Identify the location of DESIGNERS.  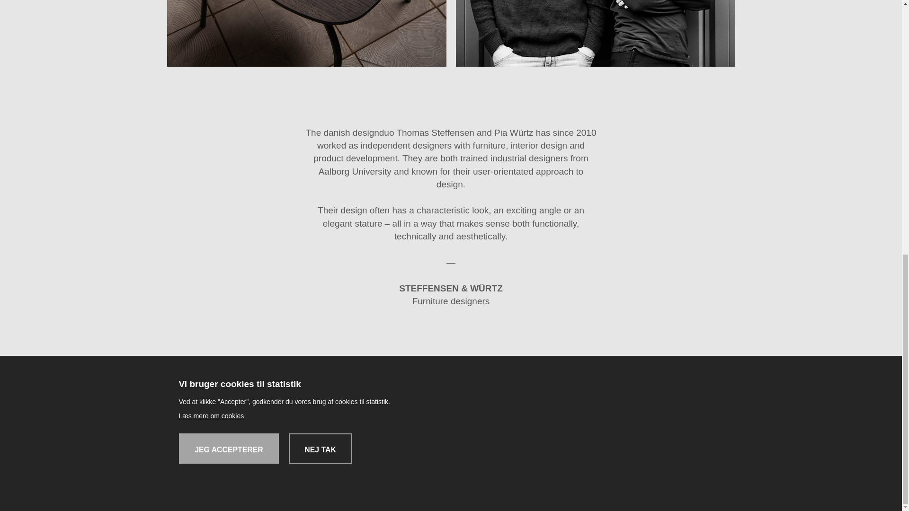
(399, 372).